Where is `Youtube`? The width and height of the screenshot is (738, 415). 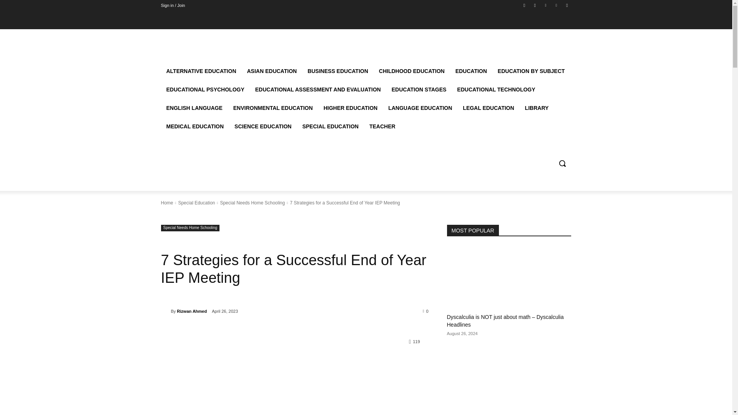
Youtube is located at coordinates (567, 5).